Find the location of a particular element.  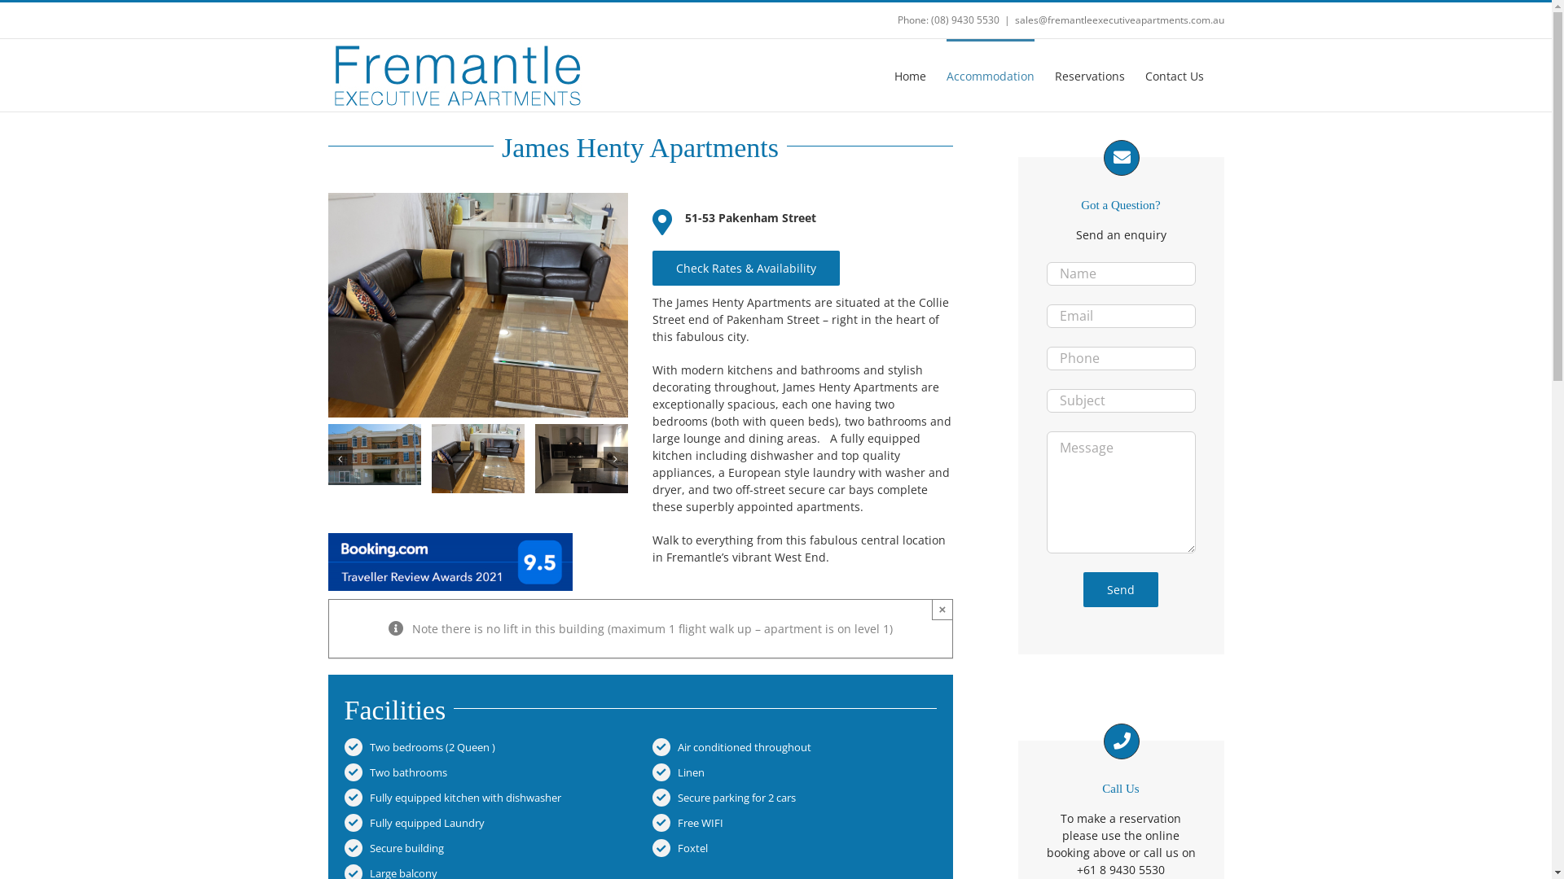

James Henty award is located at coordinates (450, 562).